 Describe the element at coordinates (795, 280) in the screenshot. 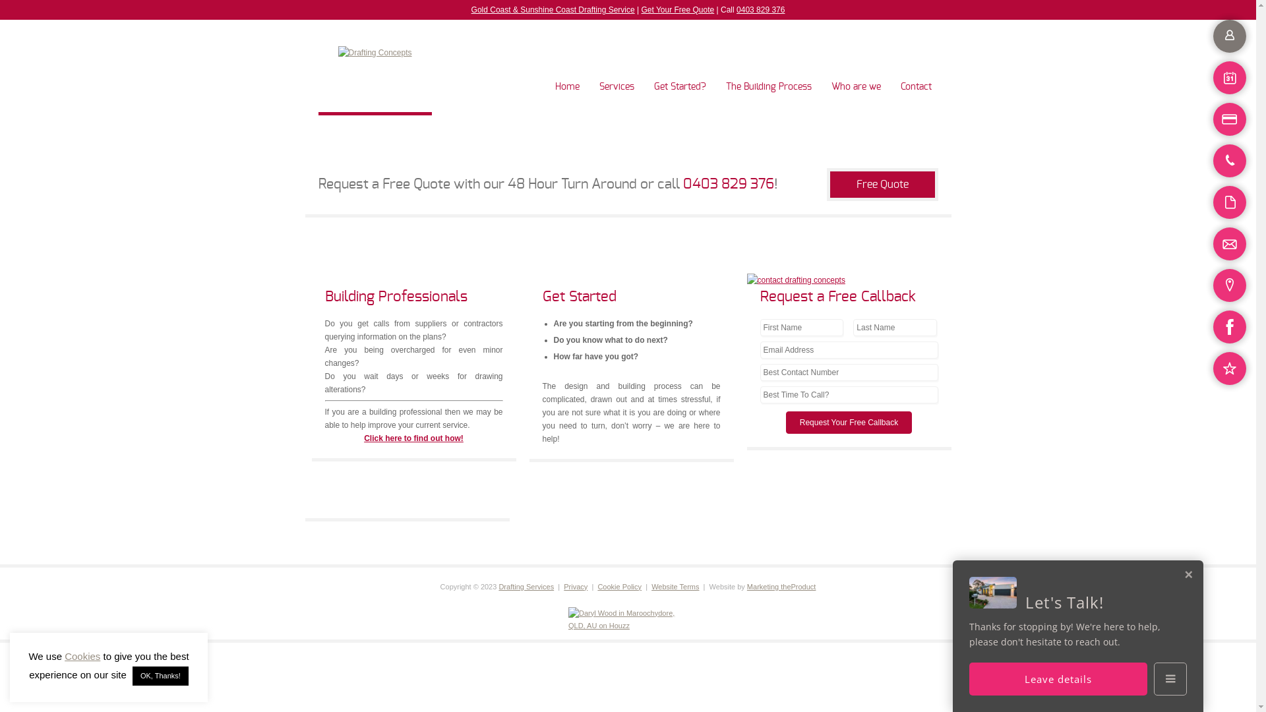

I see `contact drafing concepts` at that location.